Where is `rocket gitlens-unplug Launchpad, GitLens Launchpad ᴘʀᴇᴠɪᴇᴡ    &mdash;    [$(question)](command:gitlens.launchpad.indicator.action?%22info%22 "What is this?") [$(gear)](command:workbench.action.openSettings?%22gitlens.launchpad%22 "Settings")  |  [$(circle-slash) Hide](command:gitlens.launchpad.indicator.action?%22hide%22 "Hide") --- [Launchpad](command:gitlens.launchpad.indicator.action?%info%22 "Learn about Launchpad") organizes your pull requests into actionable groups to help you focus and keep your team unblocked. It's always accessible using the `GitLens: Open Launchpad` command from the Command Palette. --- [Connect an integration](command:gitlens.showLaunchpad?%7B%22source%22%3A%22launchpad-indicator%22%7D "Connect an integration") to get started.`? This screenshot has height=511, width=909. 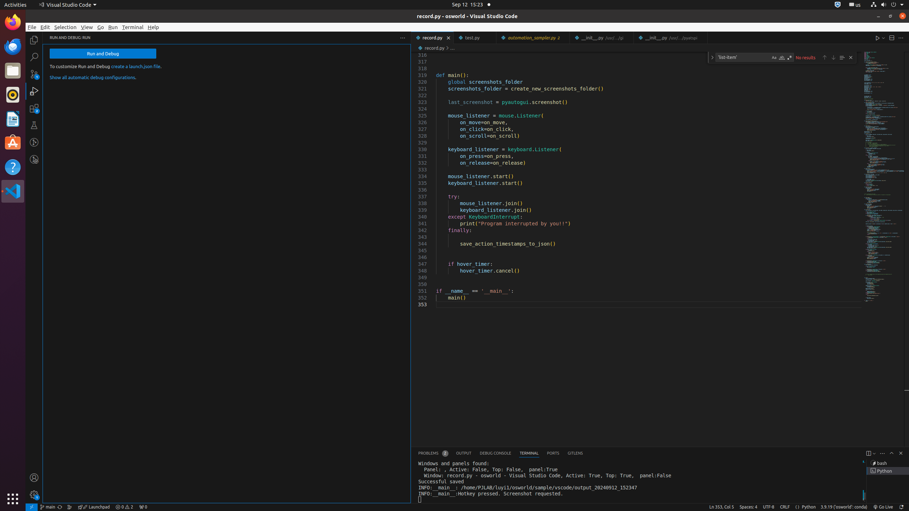
rocket gitlens-unplug Launchpad, GitLens Launchpad ᴘʀᴇᴠɪᴇᴡ    &mdash;    [$(question)](command:gitlens.launchpad.indicator.action?%22info%22 "What is this?") [$(gear)](command:workbench.action.openSettings?%22gitlens.launchpad%22 "Settings")  |  [$(circle-slash) Hide](command:gitlens.launchpad.indicator.action?%22hide%22 "Hide") --- [Launchpad](command:gitlens.launchpad.indicator.action?%info%22 "Learn about Launchpad") organizes your pull requests into actionable groups to help you focus and keep your team unblocked. It's always accessible using the `GitLens: Open Launchpad` command from the Command Palette. --- [Connect an integration](command:gitlens.showLaunchpad?%7B%22source%22%3A%22launchpad-indicator%22%7D "Connect an integration") to get started. is located at coordinates (94, 507).